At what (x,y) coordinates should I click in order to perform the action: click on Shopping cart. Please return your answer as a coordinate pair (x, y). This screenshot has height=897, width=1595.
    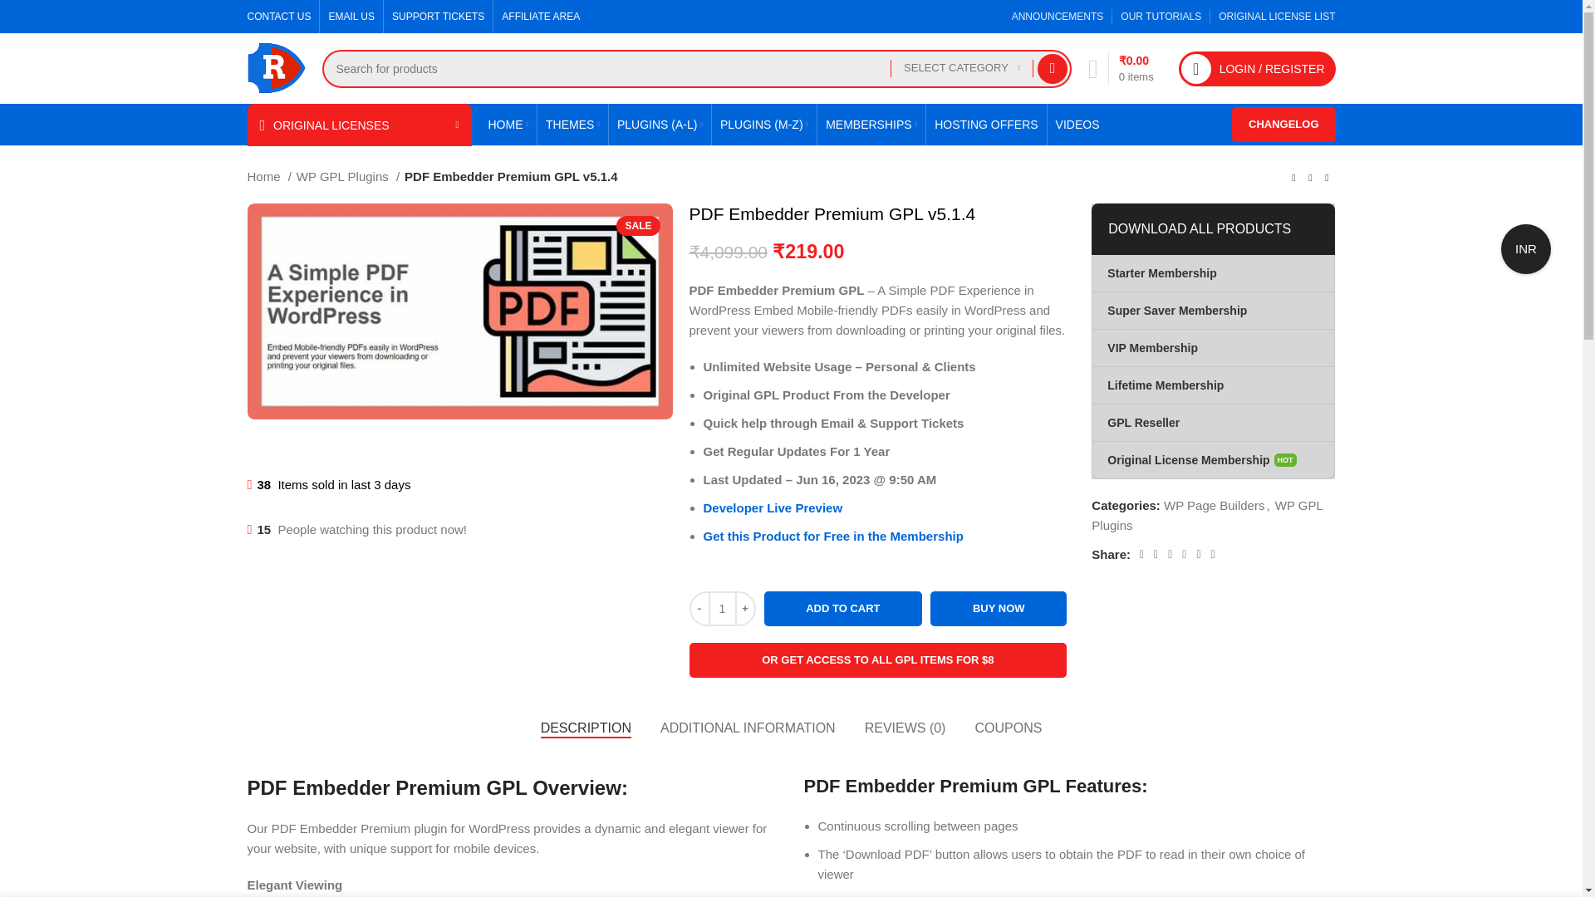
    Looking at the image, I should click on (1121, 67).